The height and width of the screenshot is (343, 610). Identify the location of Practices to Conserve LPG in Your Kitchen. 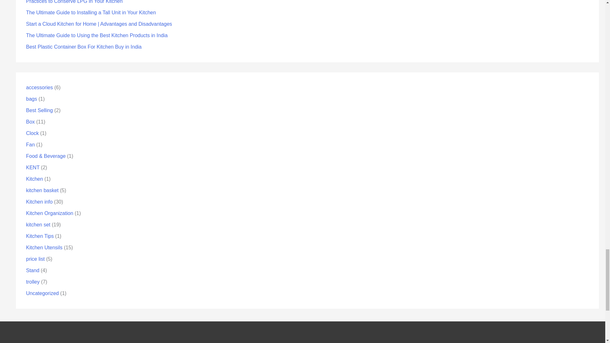
(74, 2).